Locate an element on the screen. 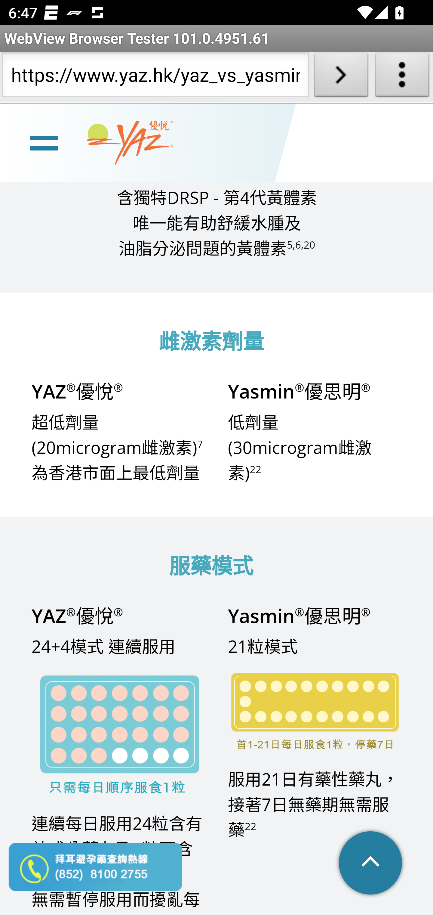 This screenshot has height=915, width=433. line Toggle burger menu is located at coordinates (44, 143).